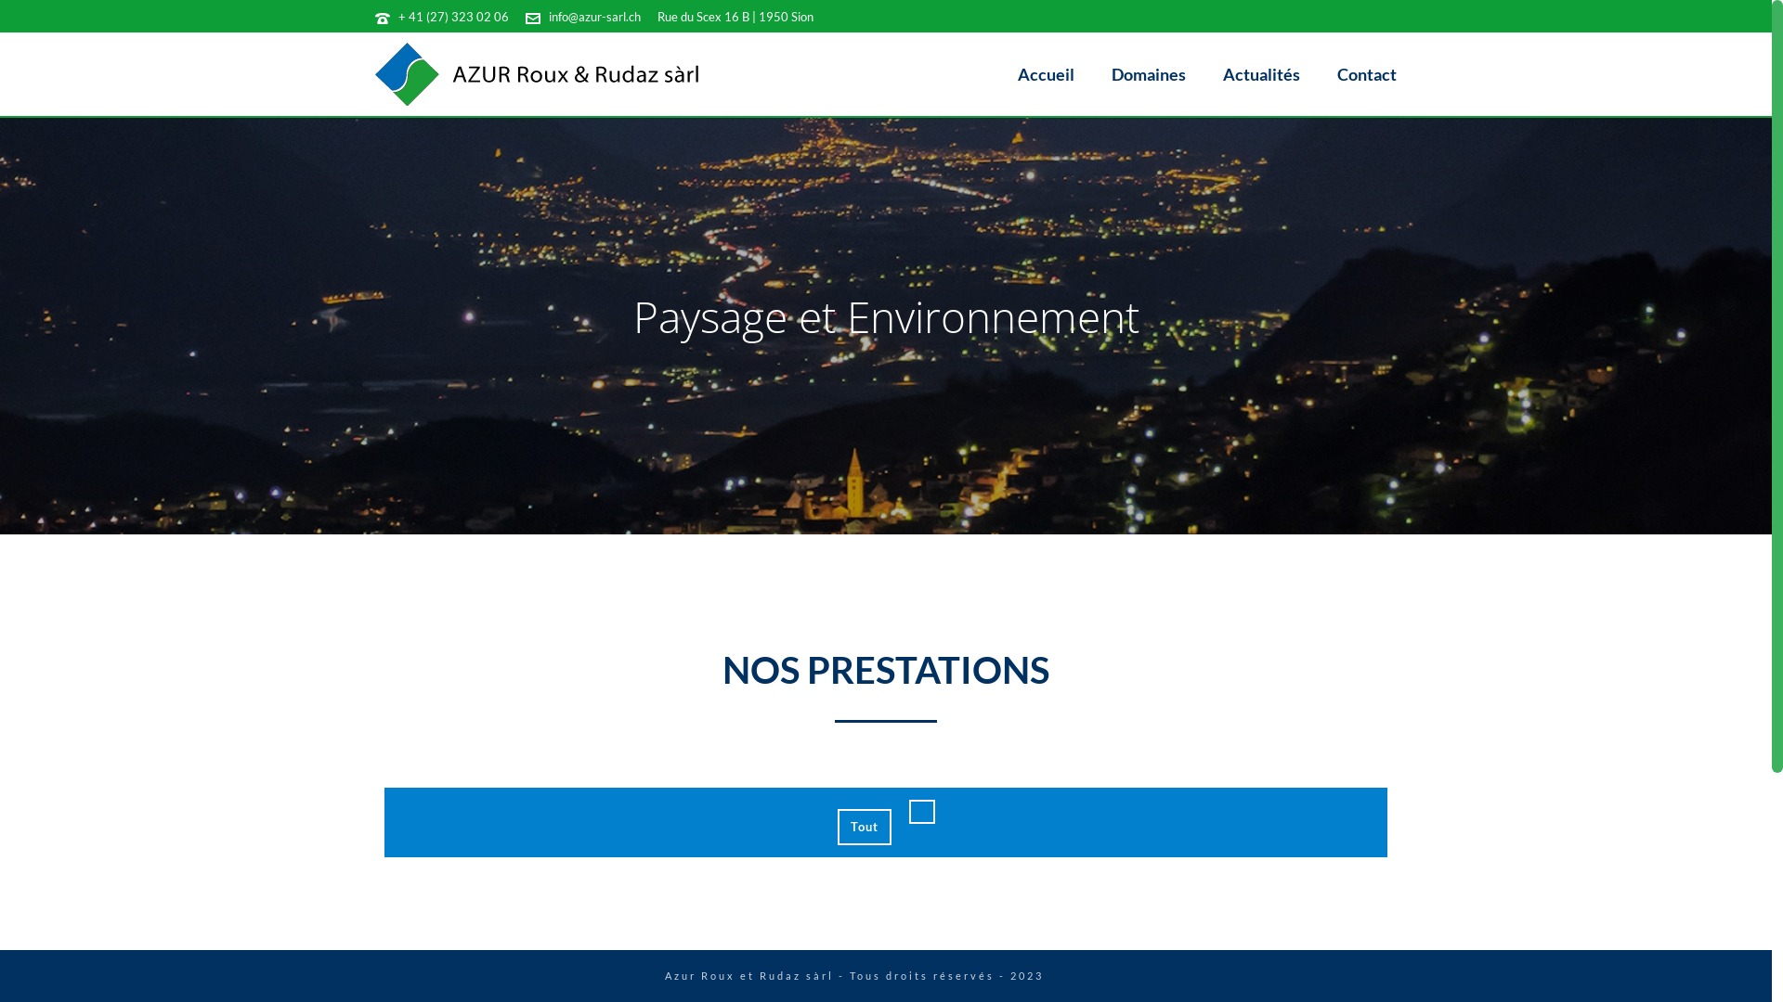  I want to click on Tout, so click(865, 828).